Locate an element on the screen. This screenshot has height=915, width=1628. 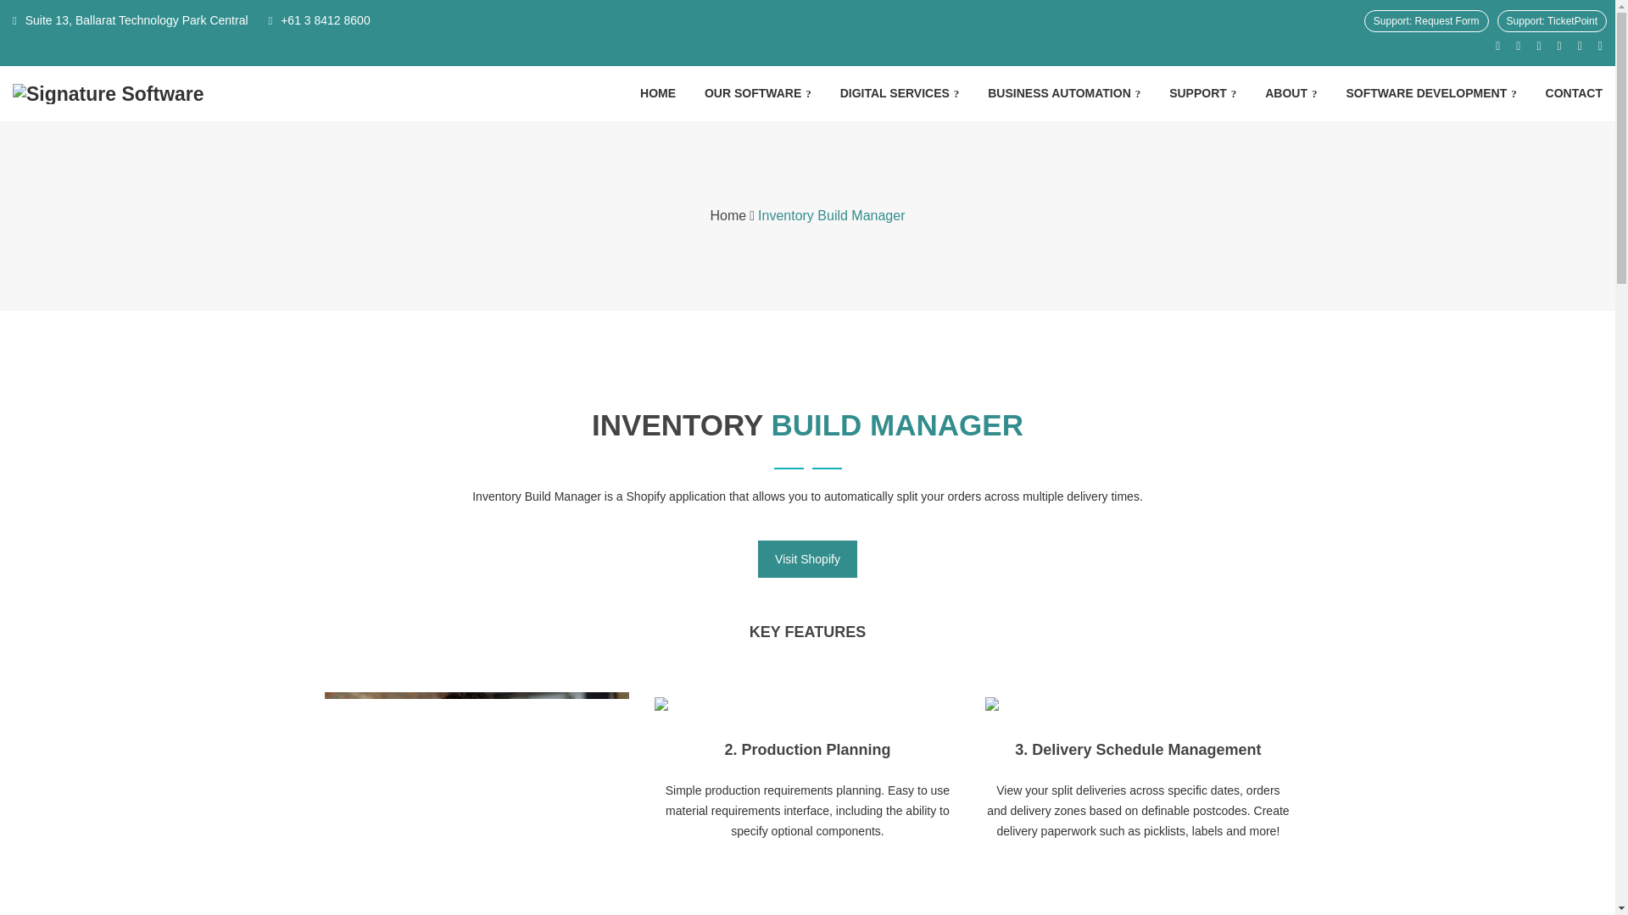
Submit a Support Request via TicketPoint is located at coordinates (1552, 20).